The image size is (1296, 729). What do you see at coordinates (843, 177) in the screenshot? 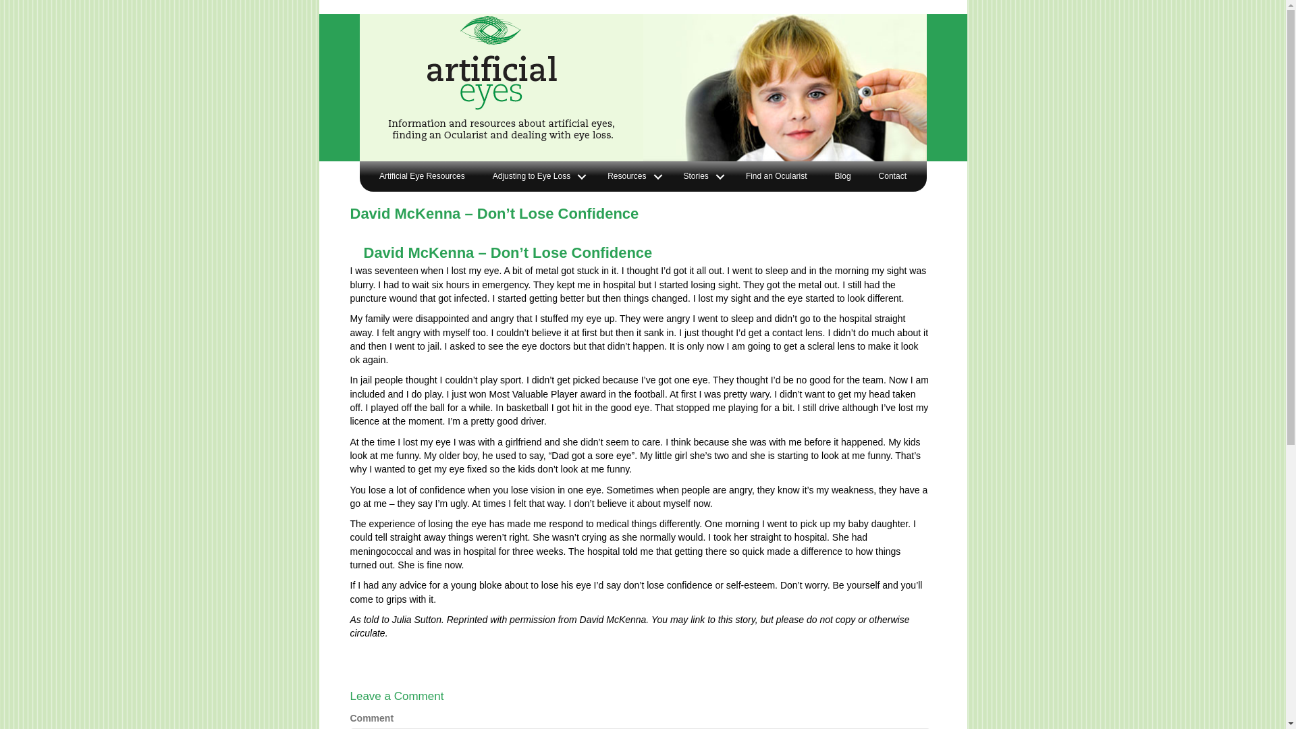
I see `Blog` at bounding box center [843, 177].